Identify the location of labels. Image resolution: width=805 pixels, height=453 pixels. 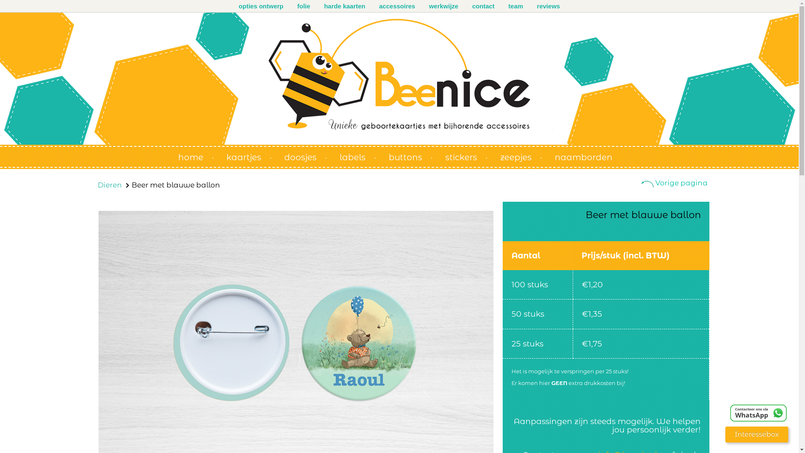
(357, 156).